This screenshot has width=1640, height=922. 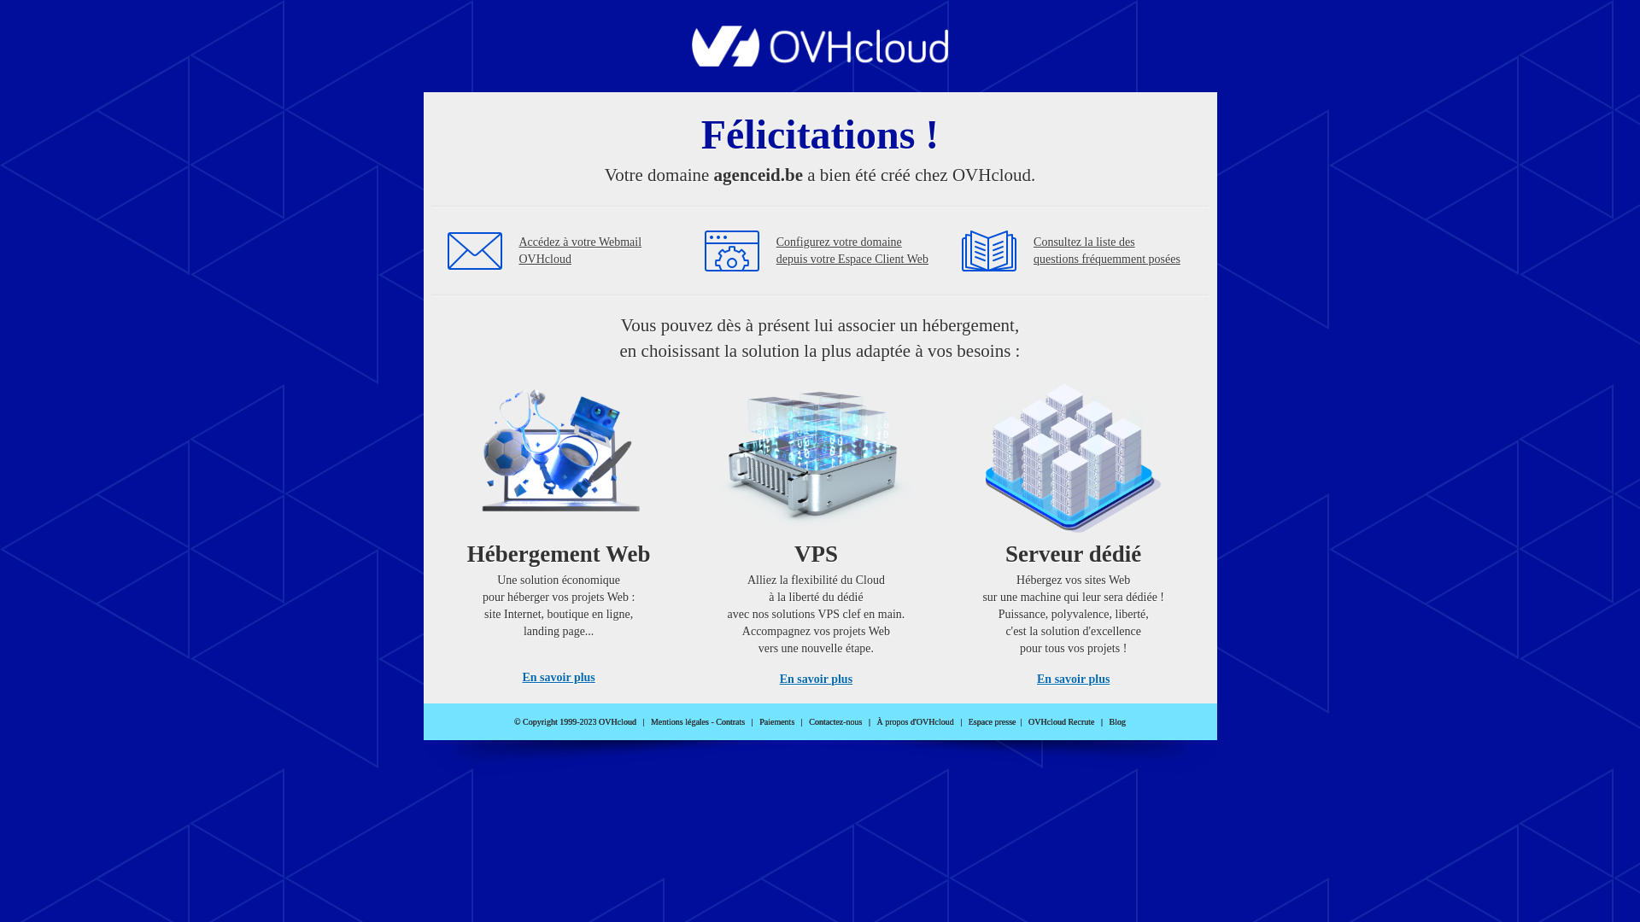 I want to click on En savoir plus, so click(x=817, y=680).